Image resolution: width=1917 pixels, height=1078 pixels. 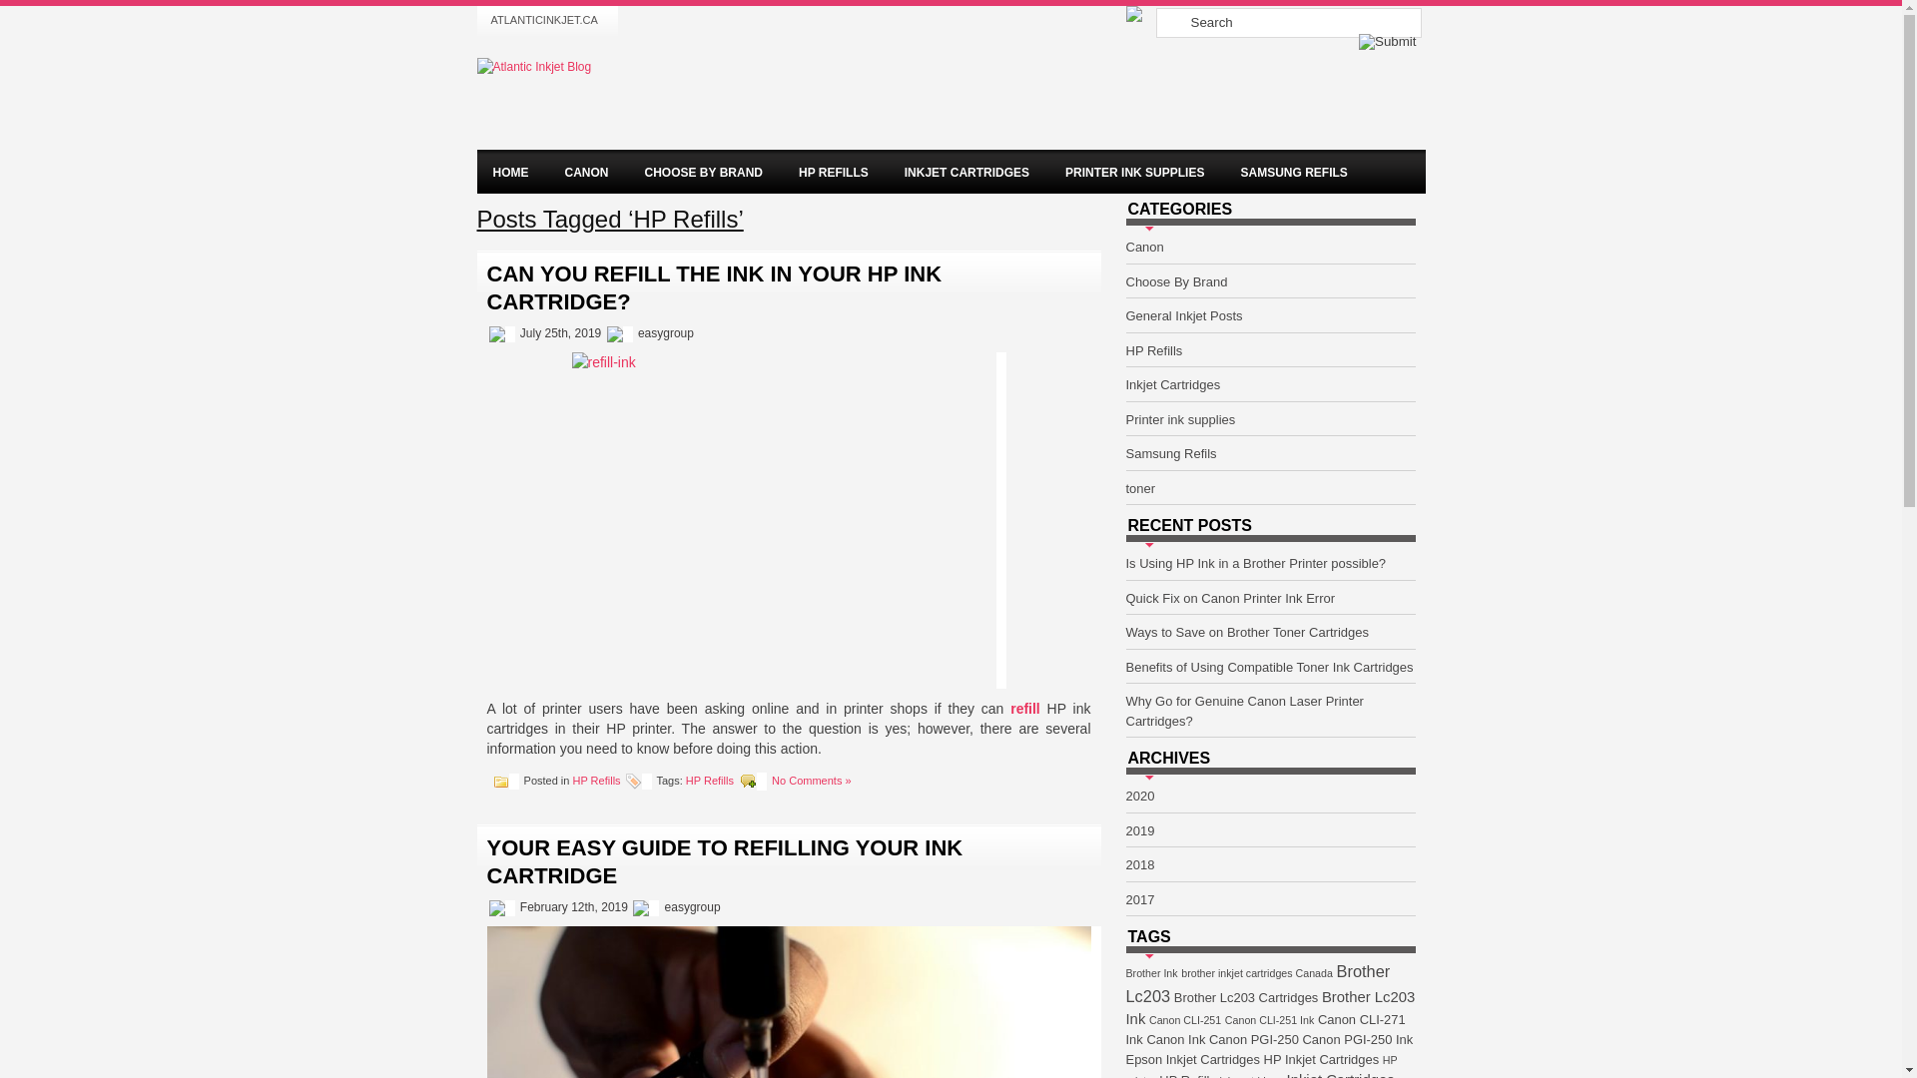 I want to click on 2019, so click(x=1140, y=830).